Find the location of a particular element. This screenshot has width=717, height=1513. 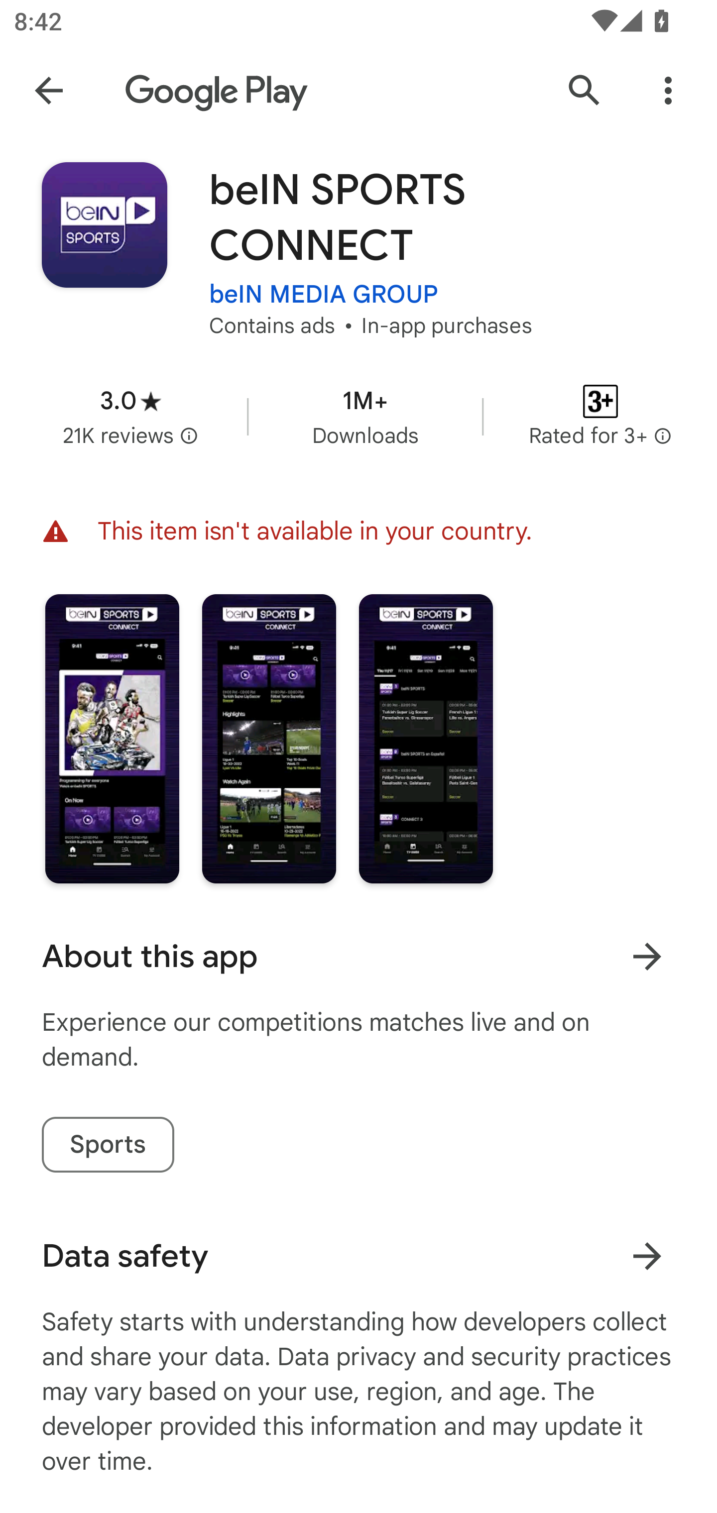

Search Google Play is located at coordinates (585, 91).